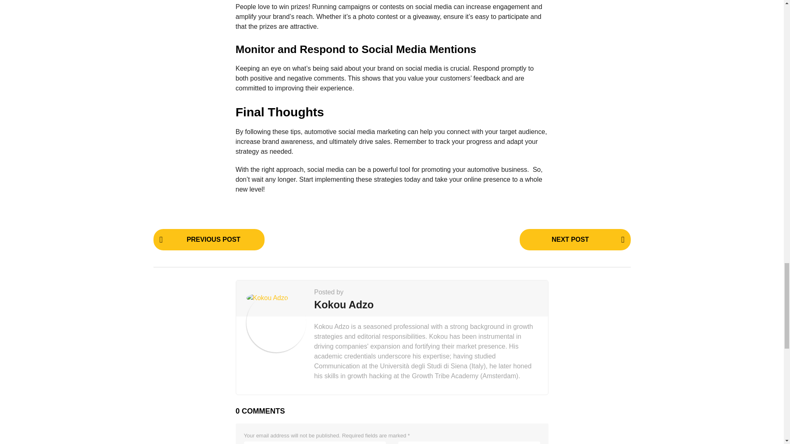  What do you see at coordinates (574, 240) in the screenshot?
I see `NEXT POST` at bounding box center [574, 240].